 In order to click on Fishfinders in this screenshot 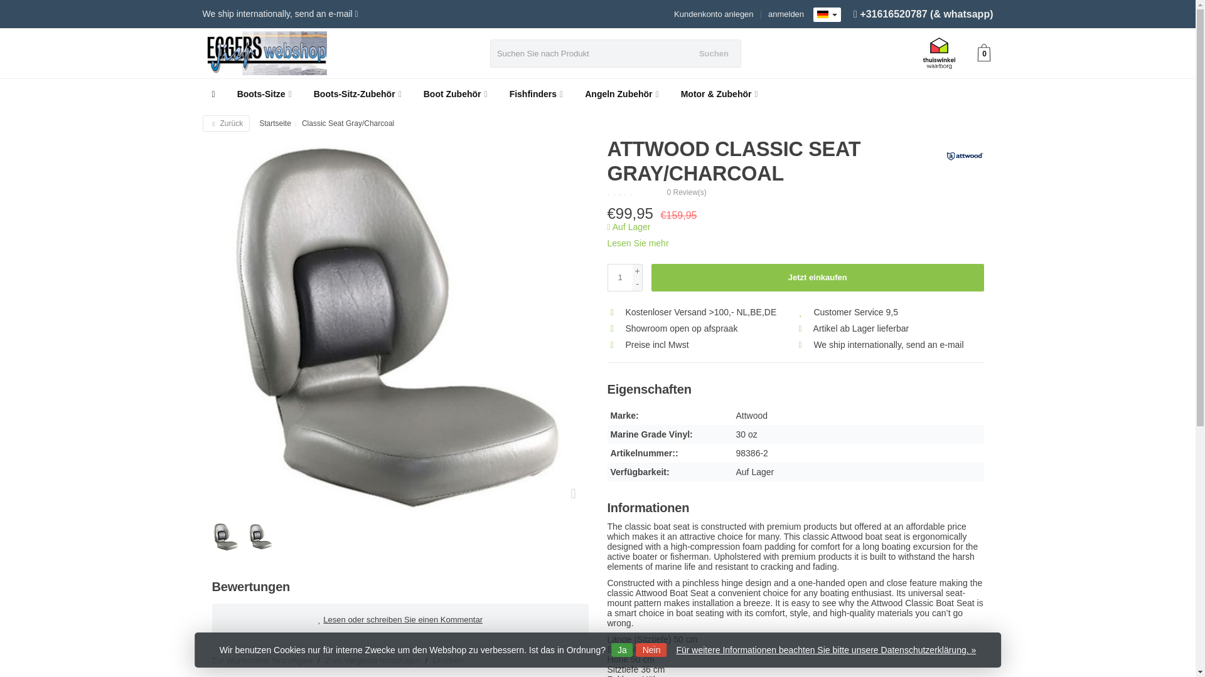, I will do `click(536, 94)`.